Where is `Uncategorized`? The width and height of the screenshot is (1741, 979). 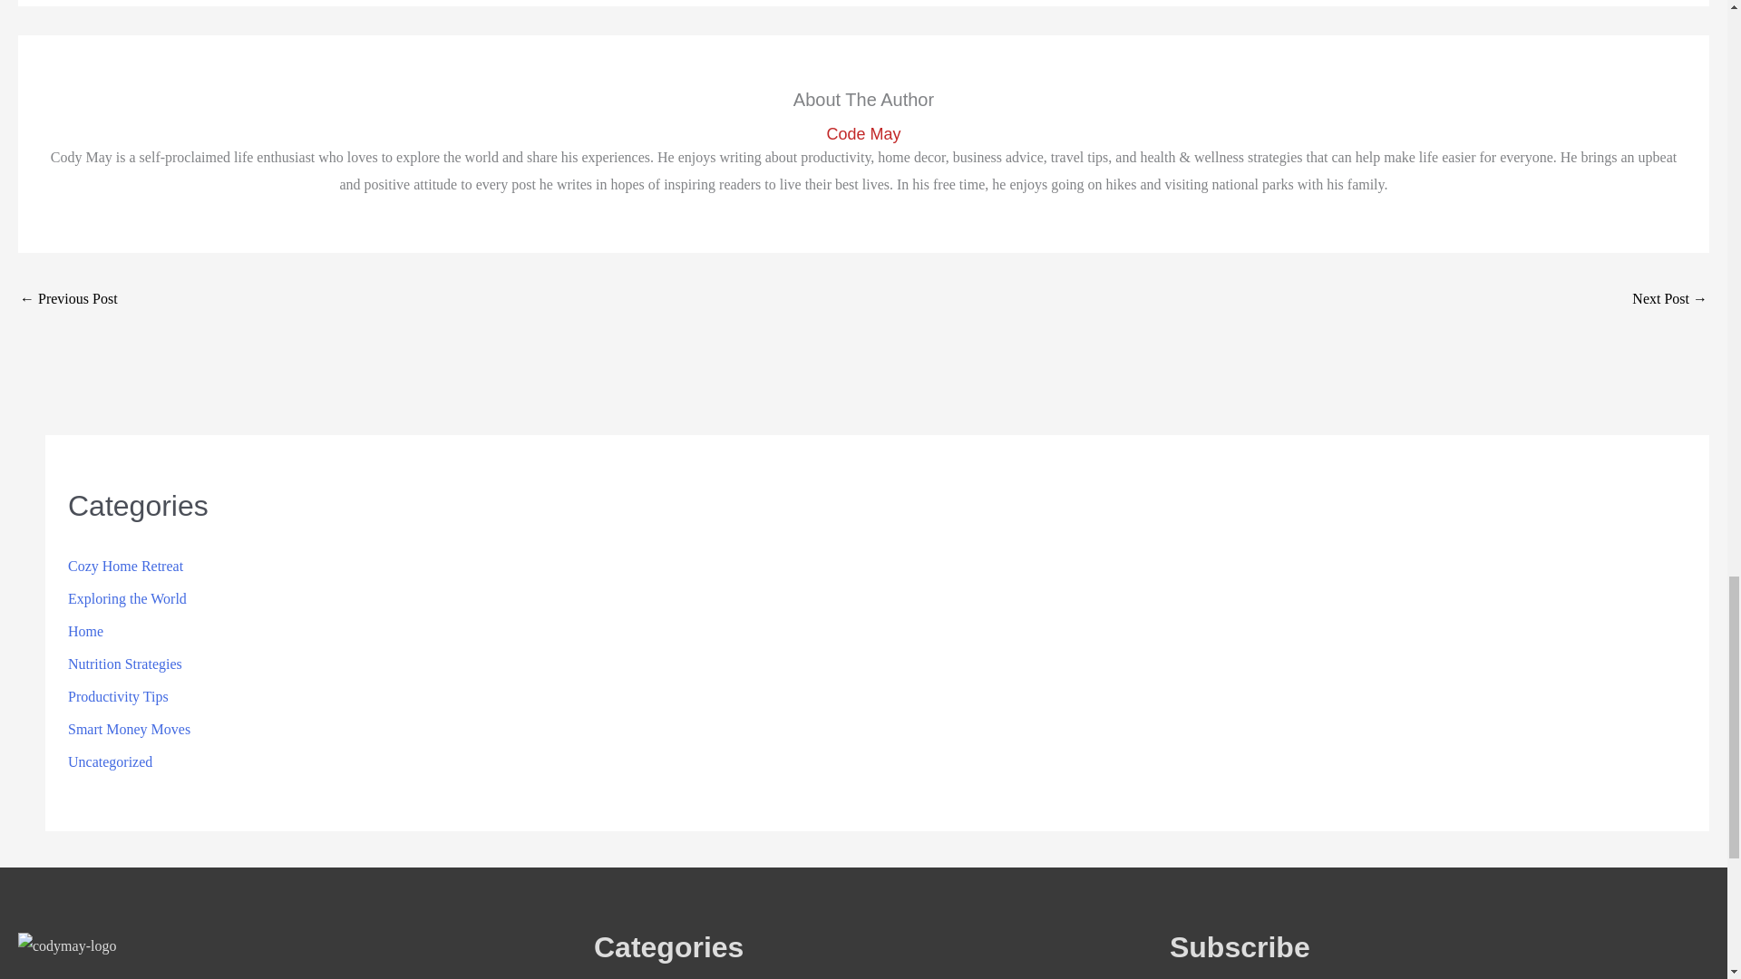
Uncategorized is located at coordinates (110, 761).